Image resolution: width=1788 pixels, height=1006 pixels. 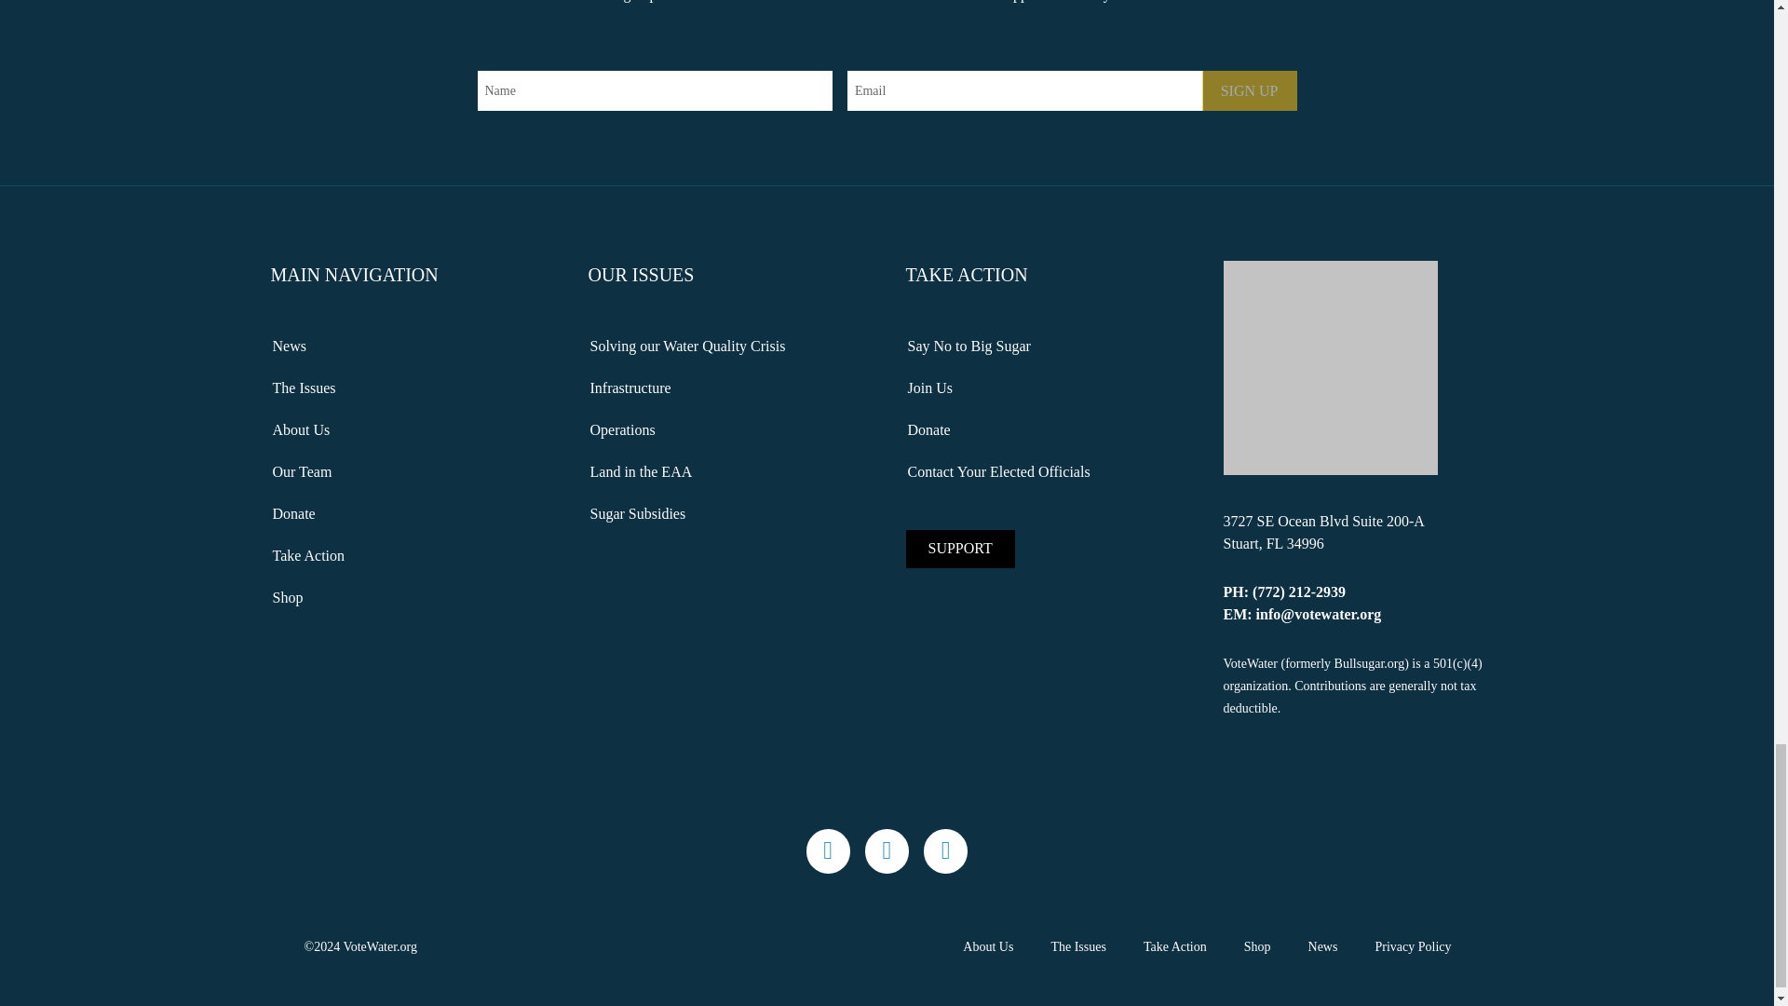 What do you see at coordinates (728, 514) in the screenshot?
I see `Sugar Subsidies` at bounding box center [728, 514].